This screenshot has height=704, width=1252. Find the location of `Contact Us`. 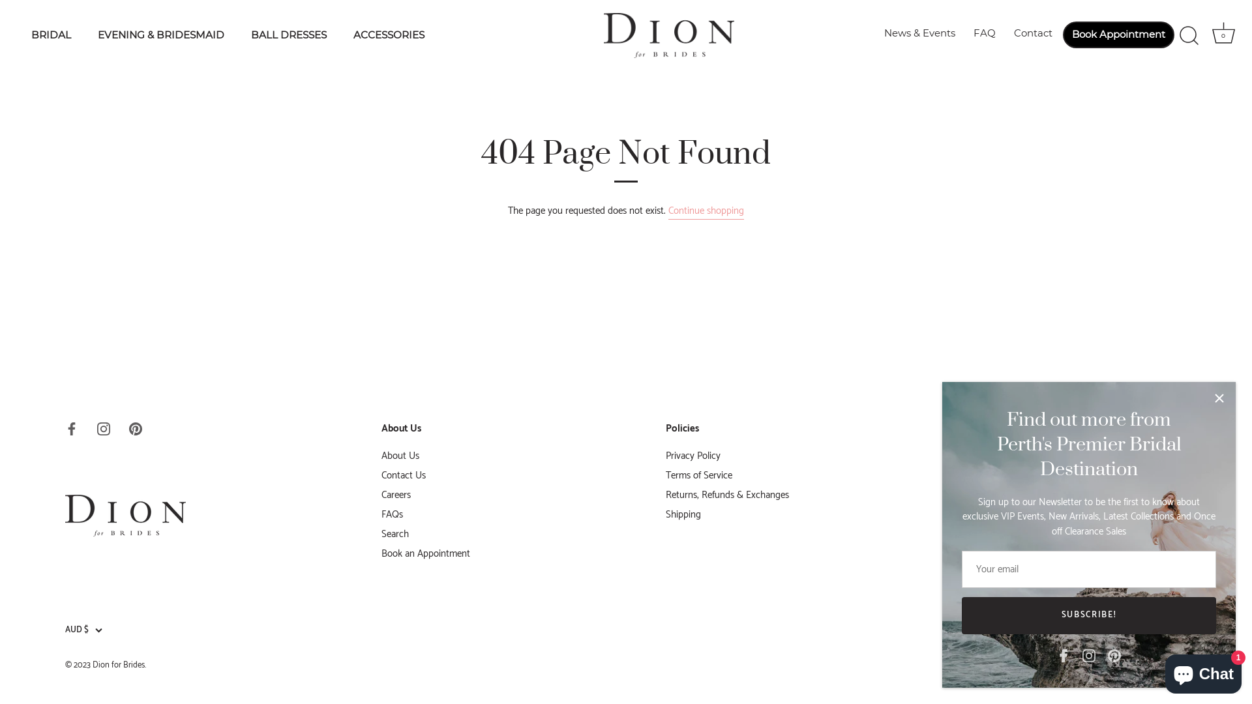

Contact Us is located at coordinates (404, 476).